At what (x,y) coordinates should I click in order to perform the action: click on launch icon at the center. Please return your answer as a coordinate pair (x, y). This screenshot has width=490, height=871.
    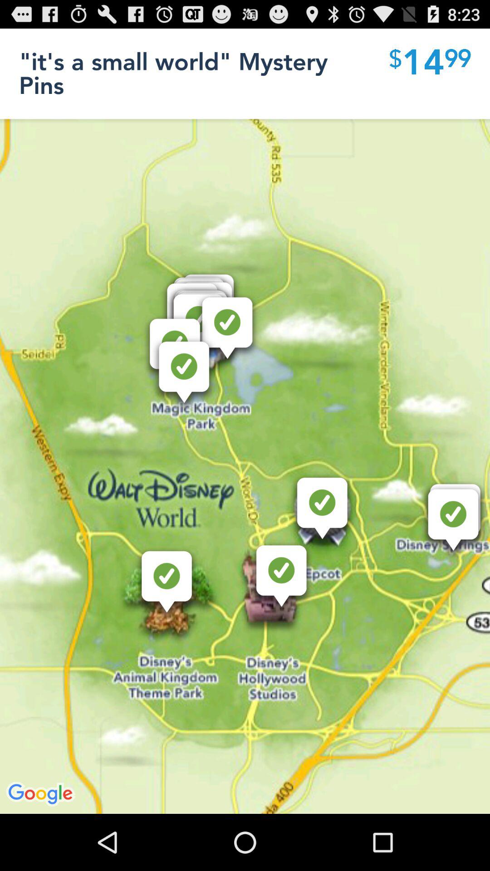
    Looking at the image, I should click on (245, 421).